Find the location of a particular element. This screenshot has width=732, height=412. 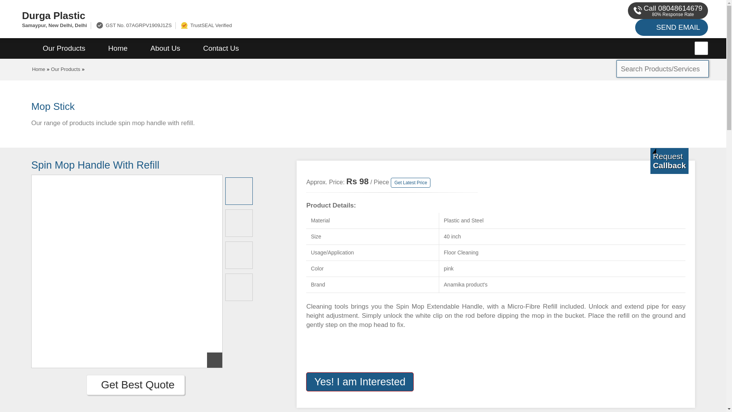

Home is located at coordinates (117, 48).